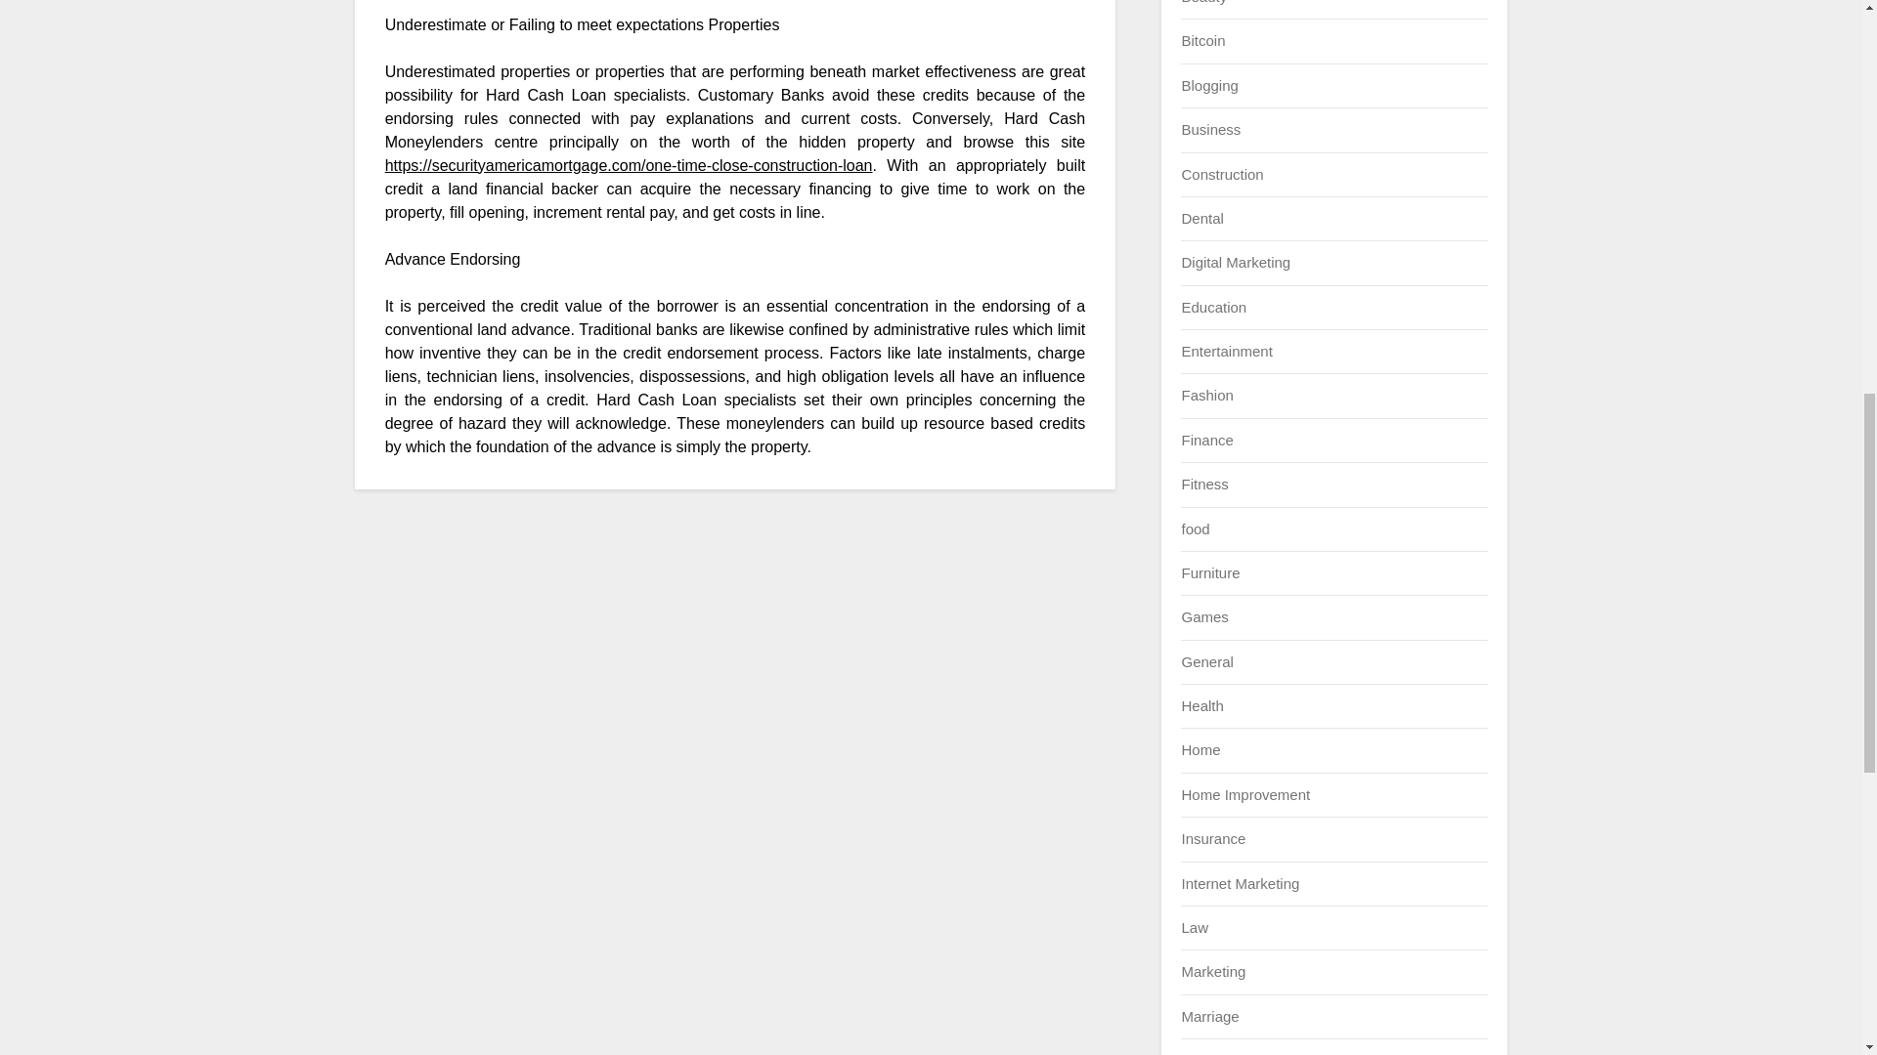 The height and width of the screenshot is (1055, 1877). I want to click on Beauty, so click(1203, 2).